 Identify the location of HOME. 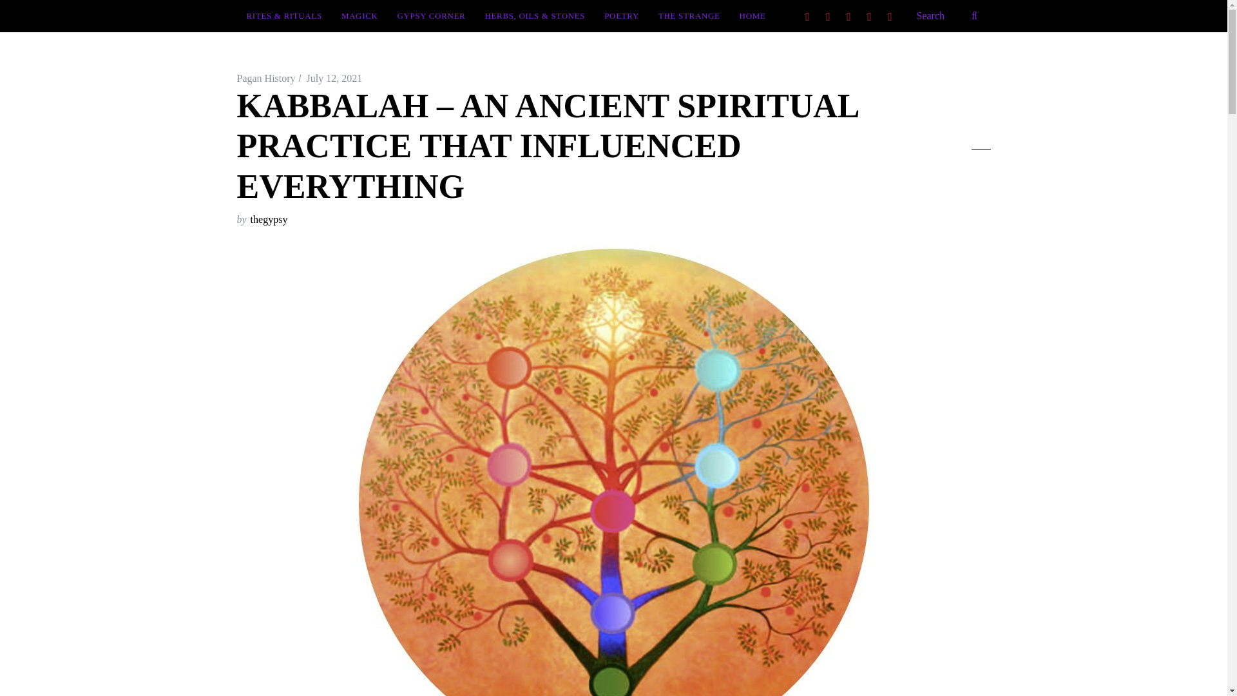
(753, 15).